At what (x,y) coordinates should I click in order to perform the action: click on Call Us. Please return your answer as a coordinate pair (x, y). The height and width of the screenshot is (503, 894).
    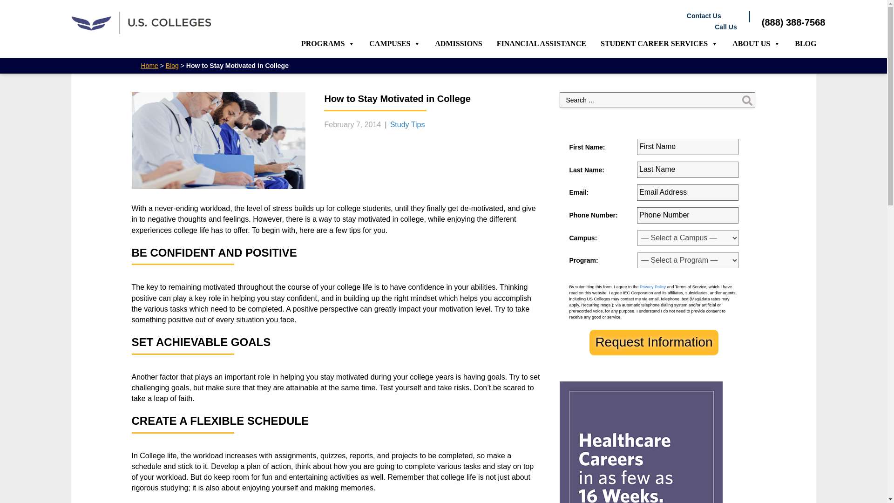
    Looking at the image, I should click on (493, 27).